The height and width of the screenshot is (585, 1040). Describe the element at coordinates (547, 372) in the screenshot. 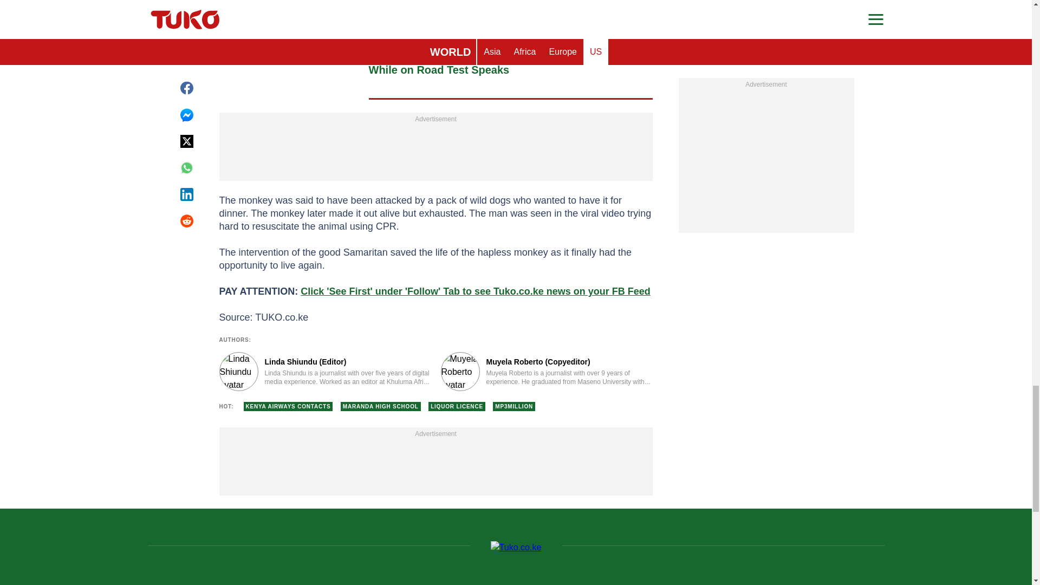

I see `Author page` at that location.